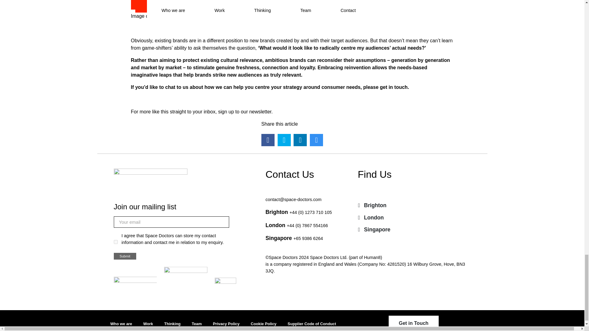 The width and height of the screenshot is (589, 331). Describe the element at coordinates (148, 324) in the screenshot. I see `Work` at that location.